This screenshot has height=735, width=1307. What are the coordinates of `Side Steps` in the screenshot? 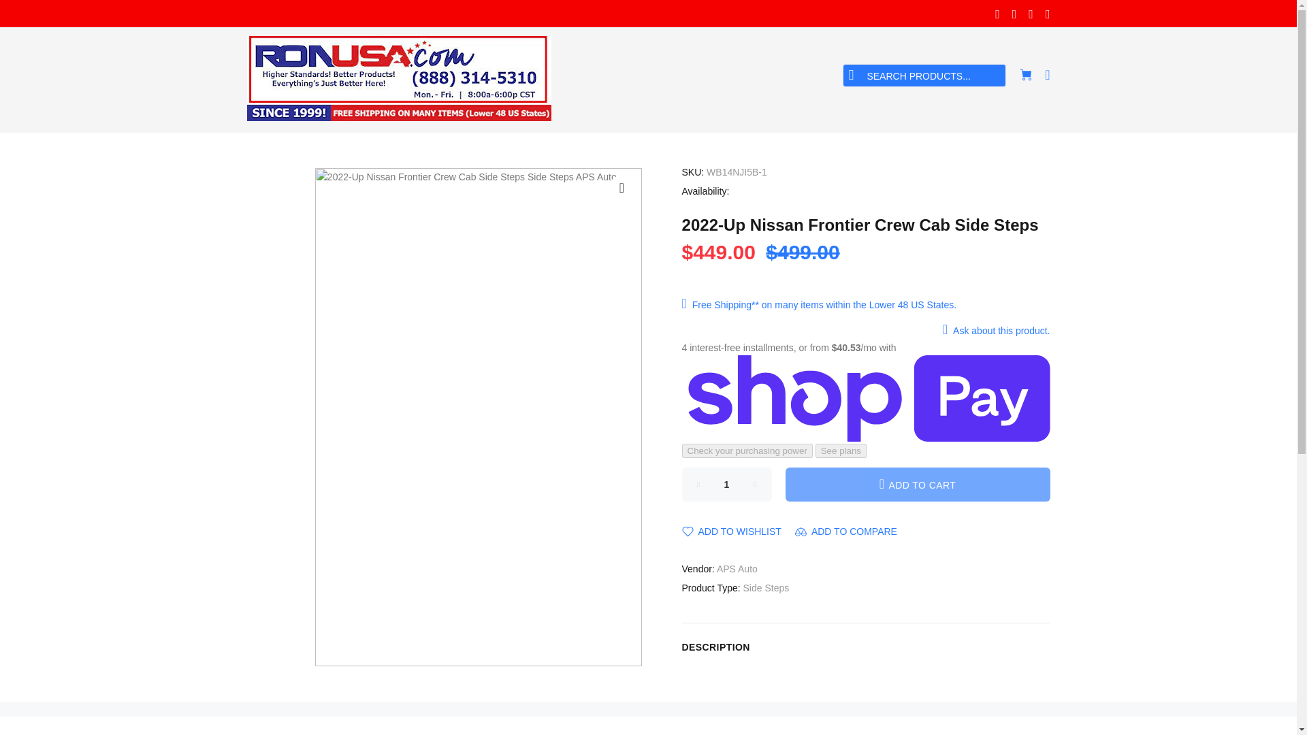 It's located at (767, 588).